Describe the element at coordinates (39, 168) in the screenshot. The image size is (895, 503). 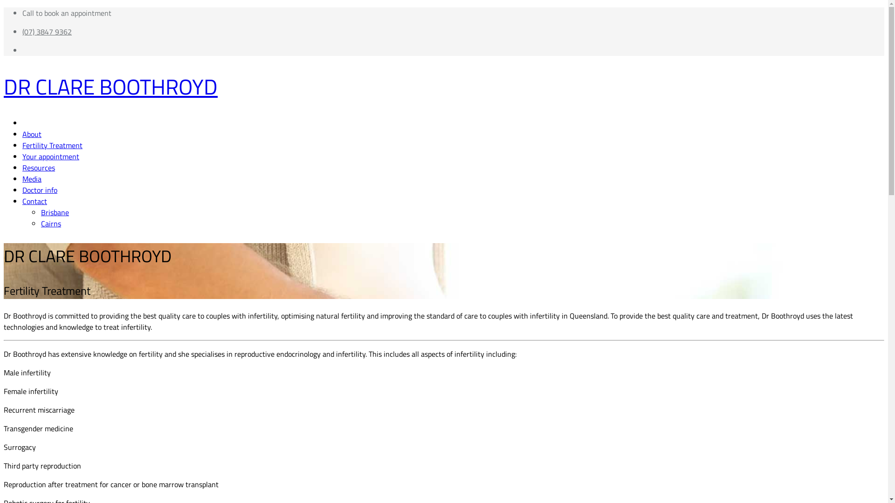
I see `Resources` at that location.